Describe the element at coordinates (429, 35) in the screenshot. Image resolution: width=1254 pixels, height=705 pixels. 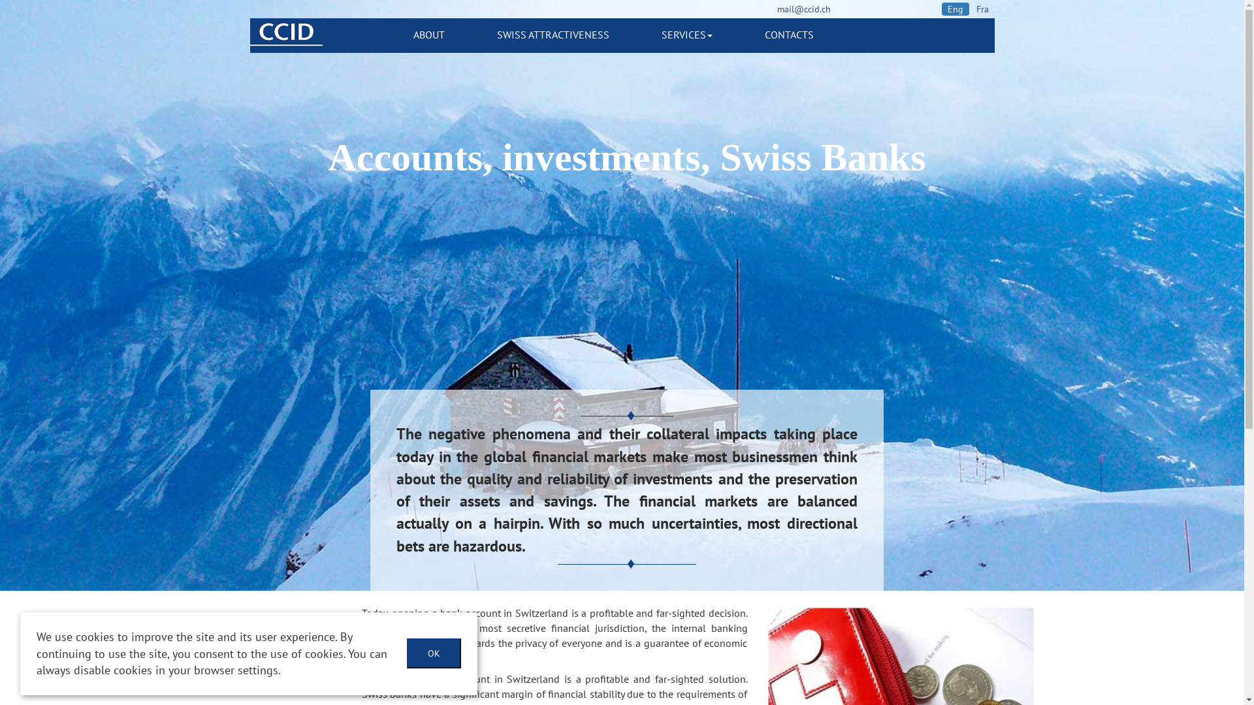
I see `ABOUT` at that location.